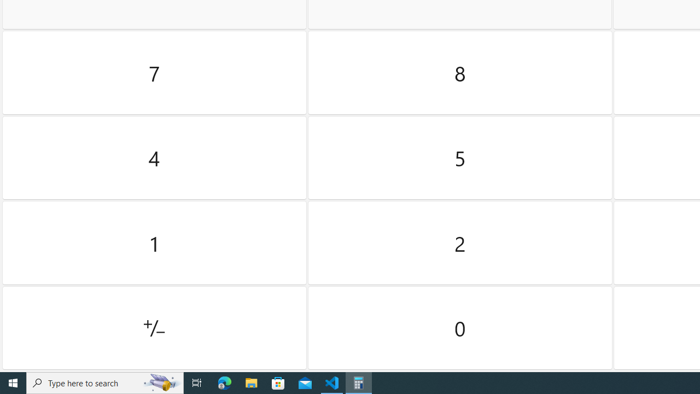 Image resolution: width=700 pixels, height=394 pixels. I want to click on Seven, so click(154, 73).